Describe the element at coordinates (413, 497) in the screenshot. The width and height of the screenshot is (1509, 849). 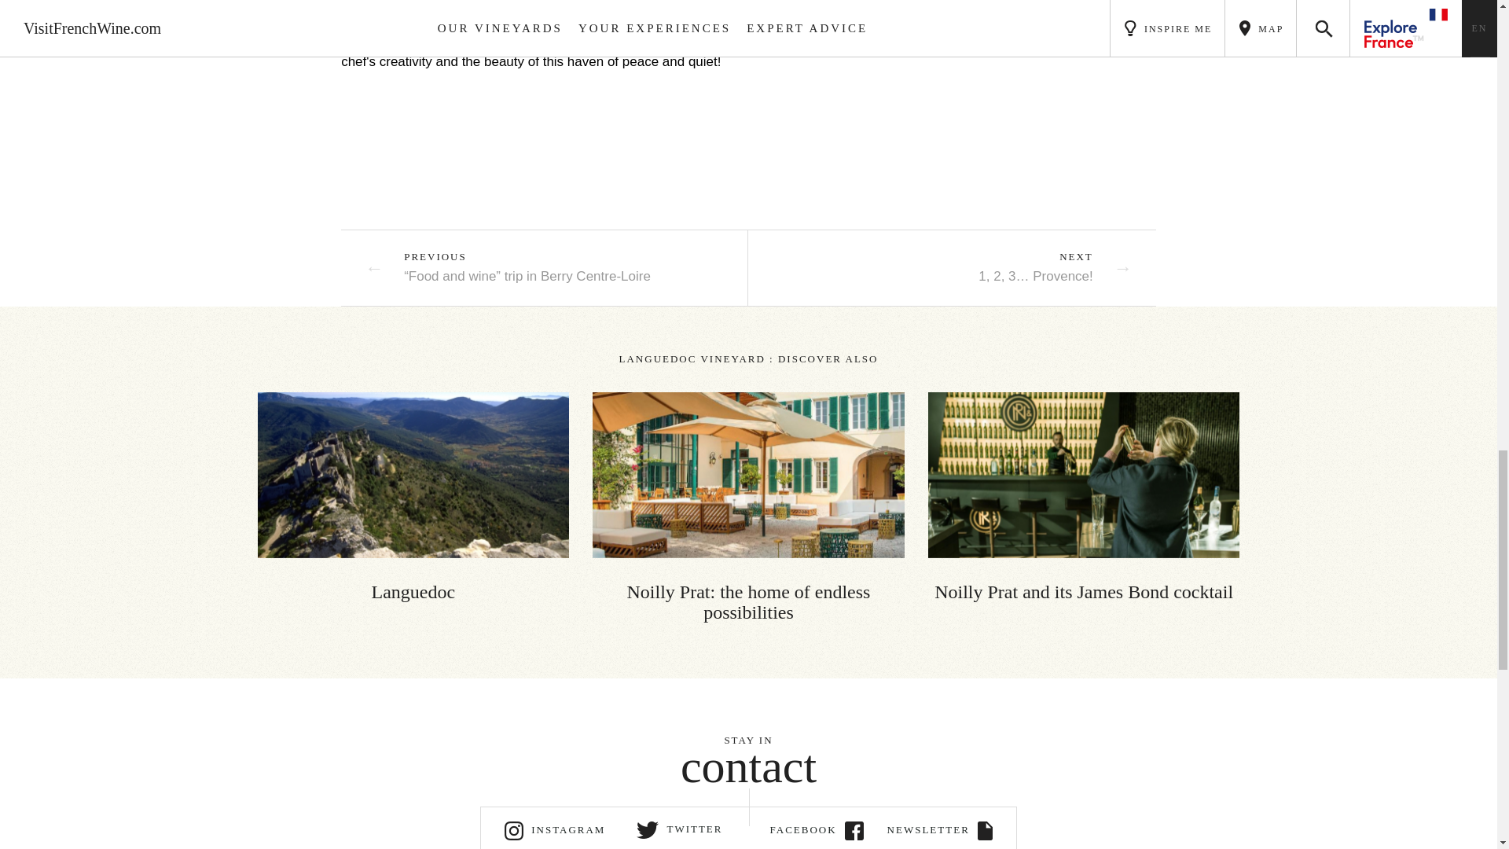
I see `Languedoc` at that location.